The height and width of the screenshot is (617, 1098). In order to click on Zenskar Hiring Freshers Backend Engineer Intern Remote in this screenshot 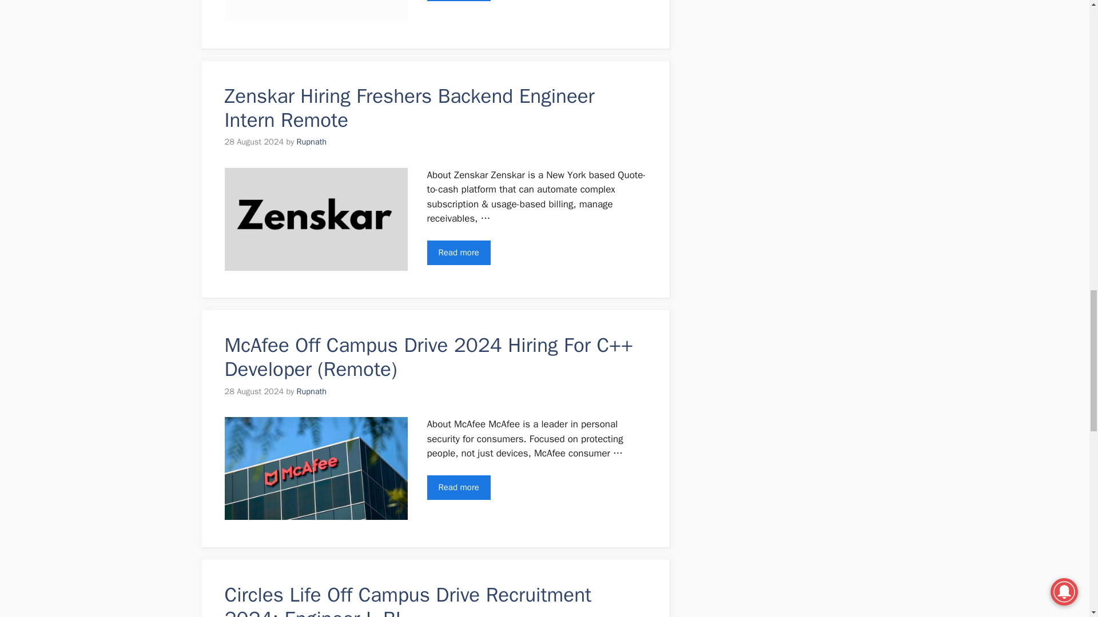, I will do `click(458, 253)`.